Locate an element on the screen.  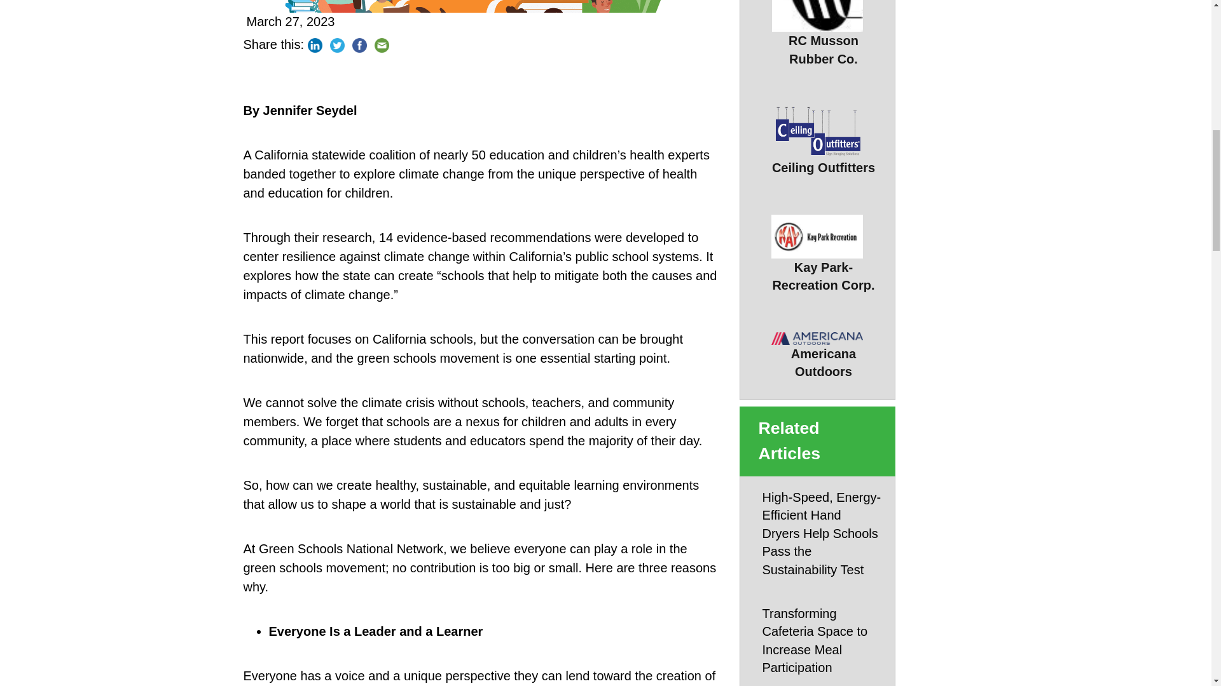
Linkedin is located at coordinates (315, 45).